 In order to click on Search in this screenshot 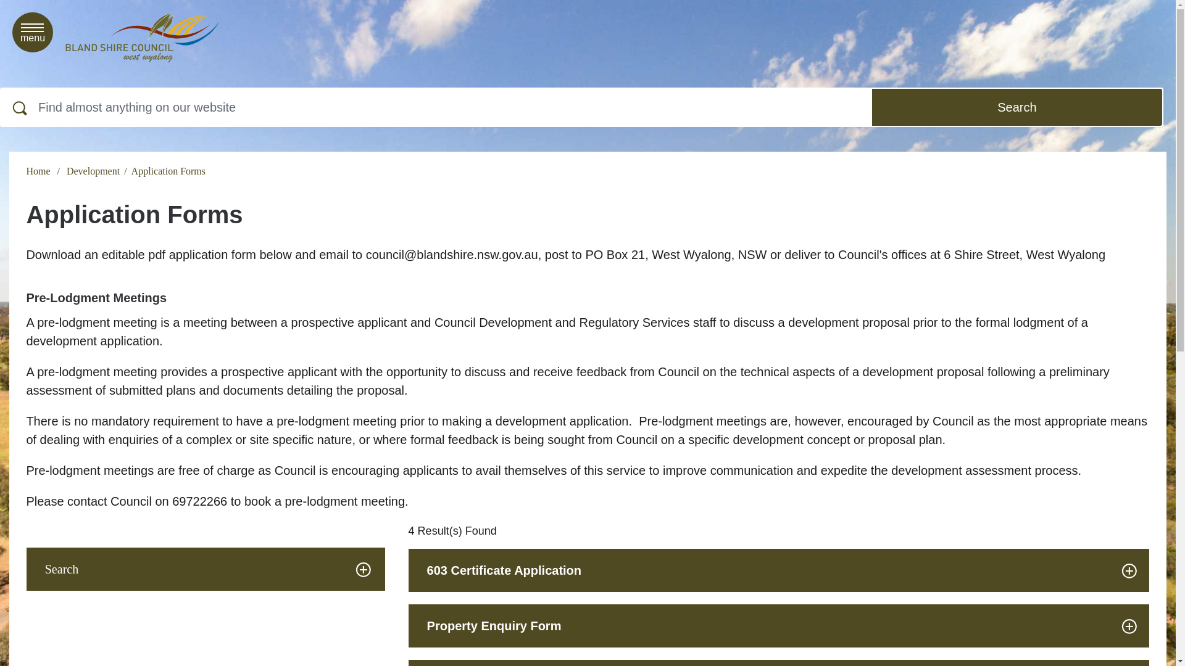, I will do `click(32, 32)`.